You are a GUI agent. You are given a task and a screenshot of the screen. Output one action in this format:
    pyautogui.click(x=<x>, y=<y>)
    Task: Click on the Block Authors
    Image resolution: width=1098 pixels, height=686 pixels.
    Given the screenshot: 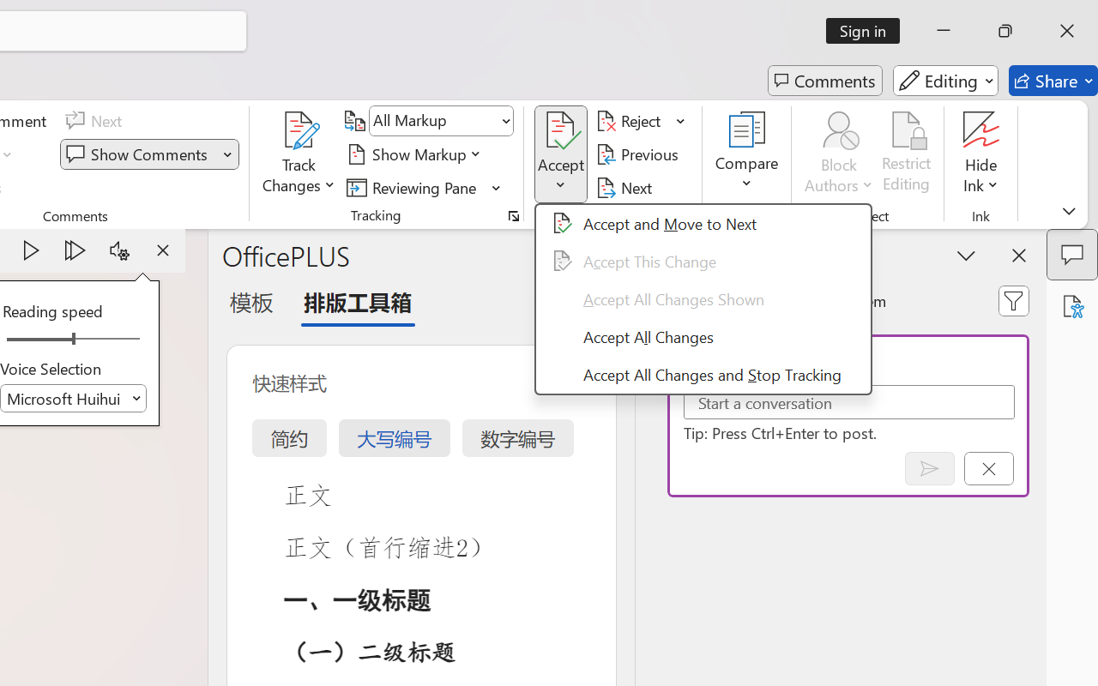 What is the action you would take?
    pyautogui.click(x=839, y=130)
    